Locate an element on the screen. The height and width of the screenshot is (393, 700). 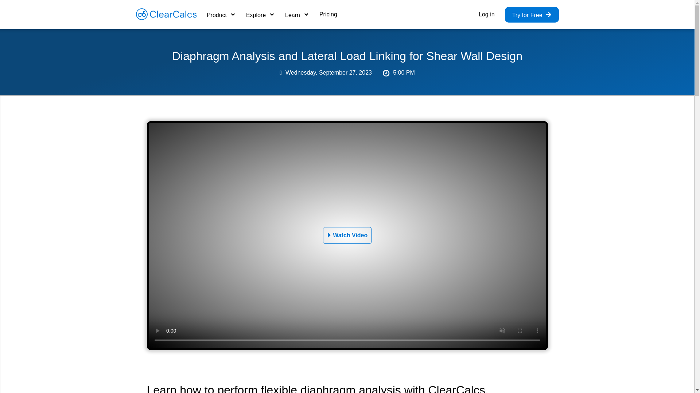
Try for Free   is located at coordinates (532, 14).